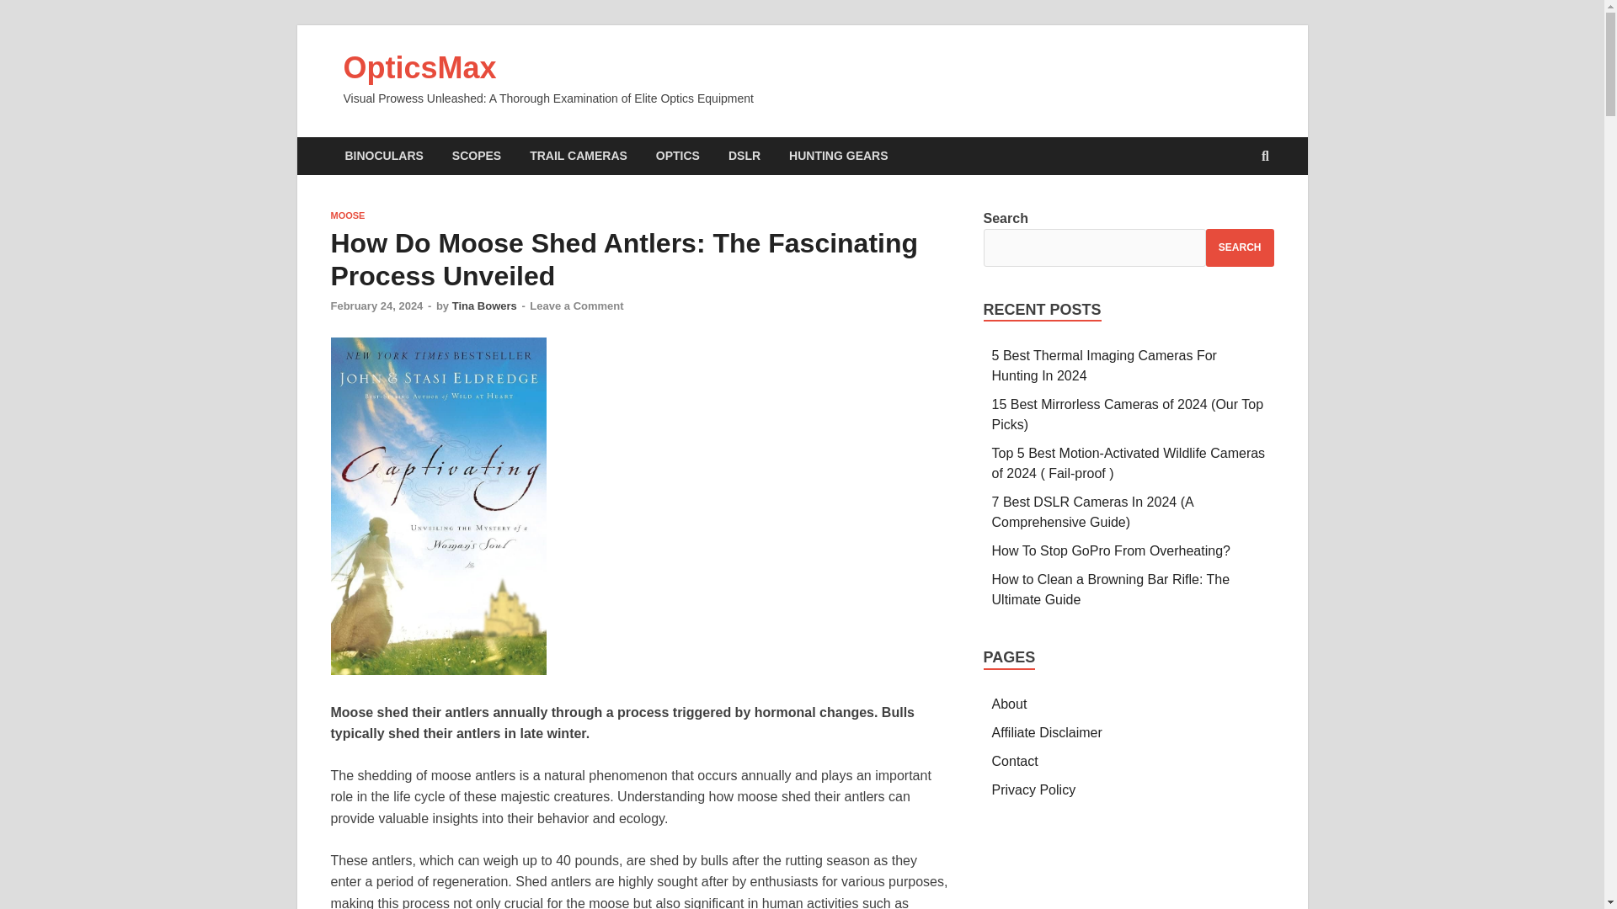 This screenshot has height=909, width=1617. I want to click on OpticsMax, so click(419, 67).